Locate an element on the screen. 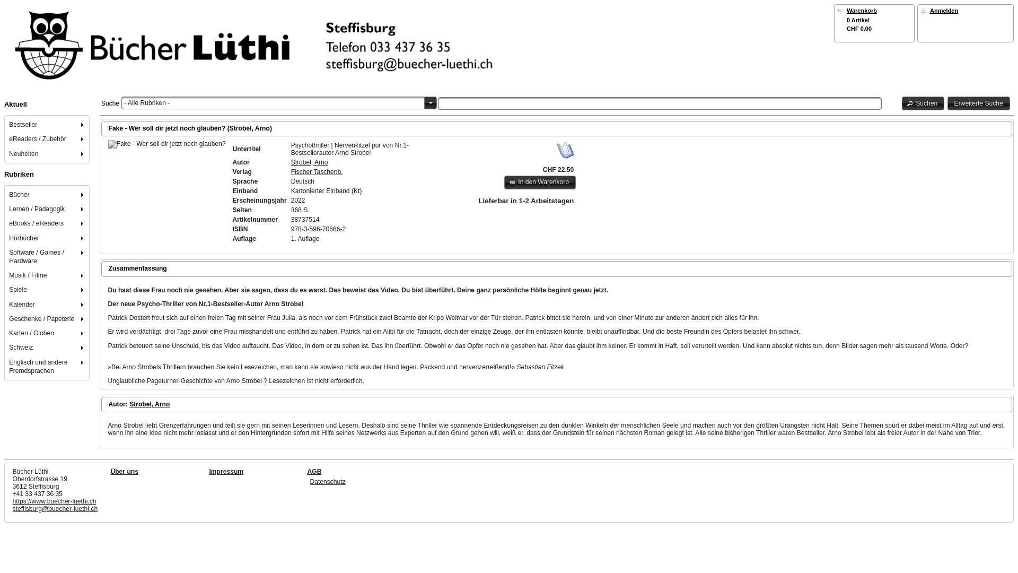 The image size is (1018, 573). eBooks / eReaders is located at coordinates (48, 224).